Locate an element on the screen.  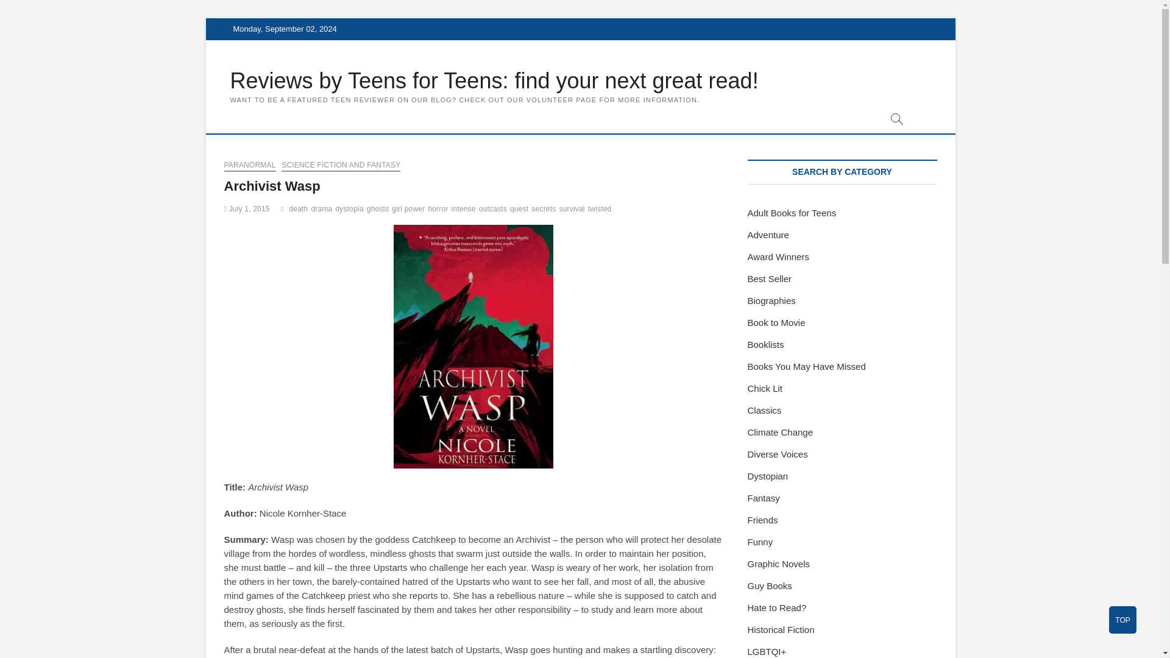
Dystopian is located at coordinates (767, 476).